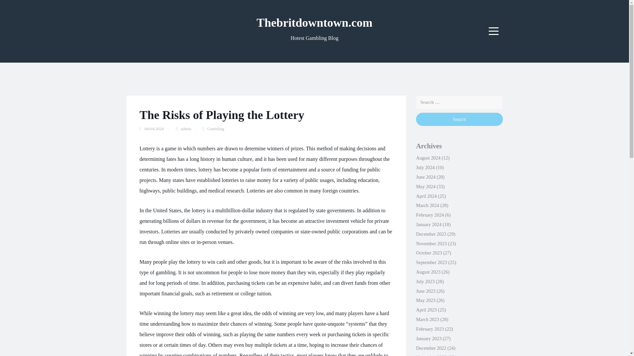 The width and height of the screenshot is (634, 356). What do you see at coordinates (429, 338) in the screenshot?
I see `January 2023` at bounding box center [429, 338].